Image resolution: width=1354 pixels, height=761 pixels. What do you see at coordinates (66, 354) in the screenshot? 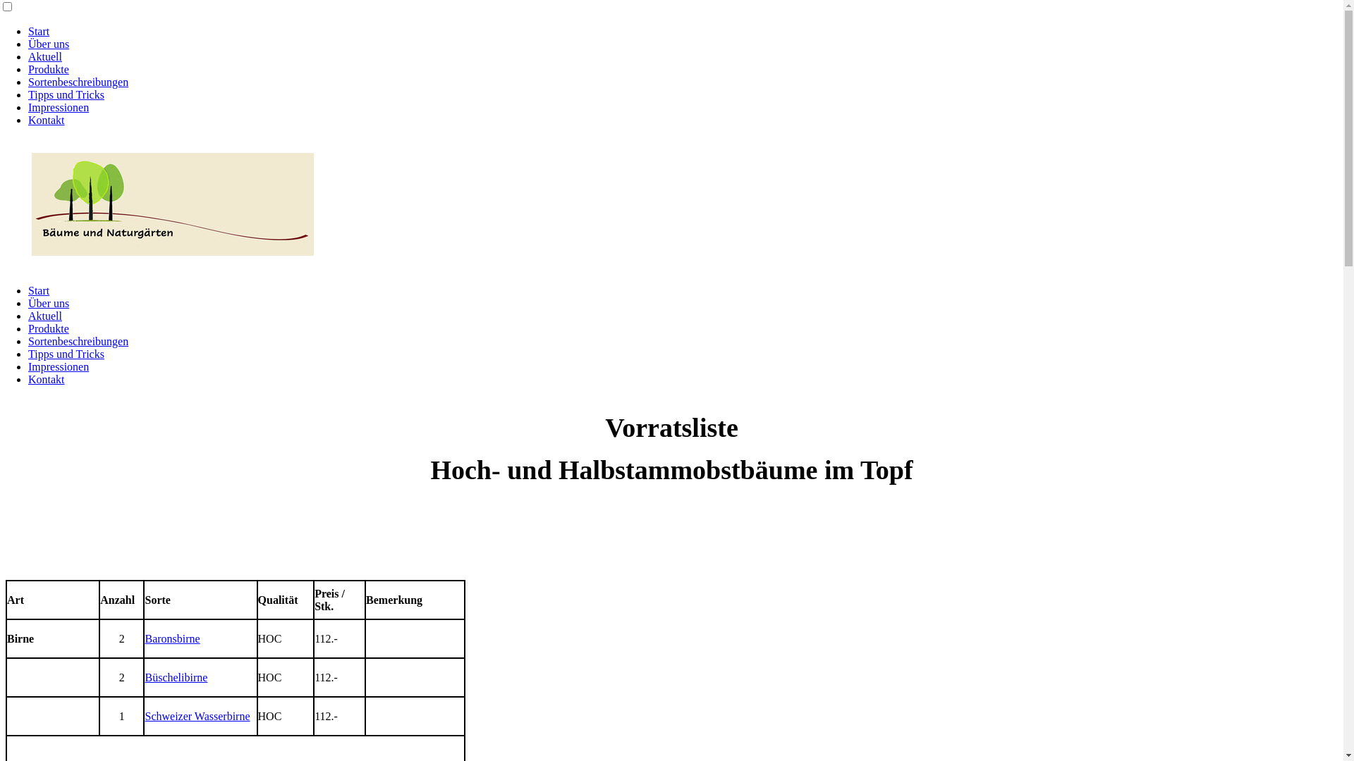
I see `Tipps und Tricks` at bounding box center [66, 354].